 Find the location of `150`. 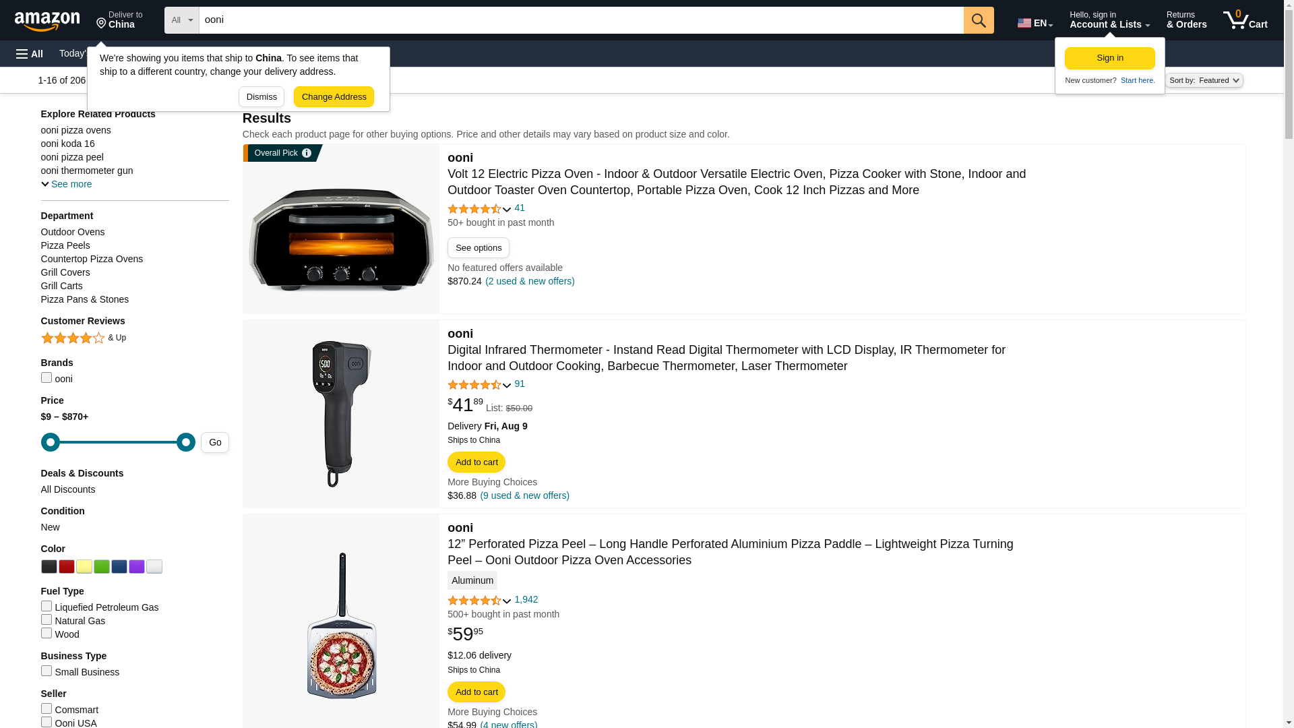

150 is located at coordinates (979, 20).